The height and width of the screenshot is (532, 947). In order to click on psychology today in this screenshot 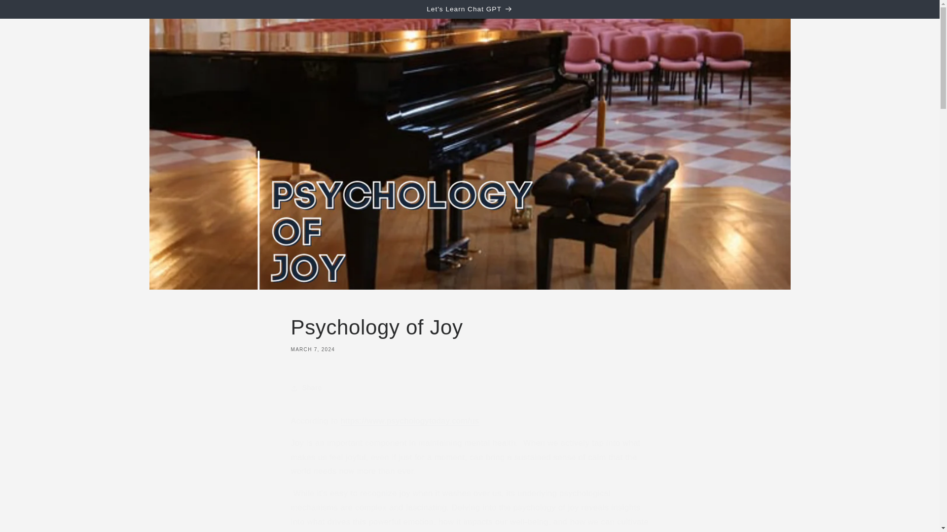, I will do `click(410, 421)`.